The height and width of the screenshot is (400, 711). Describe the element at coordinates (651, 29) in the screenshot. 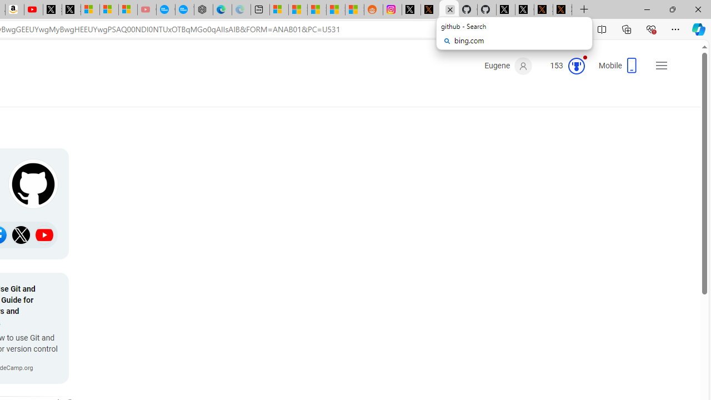

I see `Browser essentials` at that location.